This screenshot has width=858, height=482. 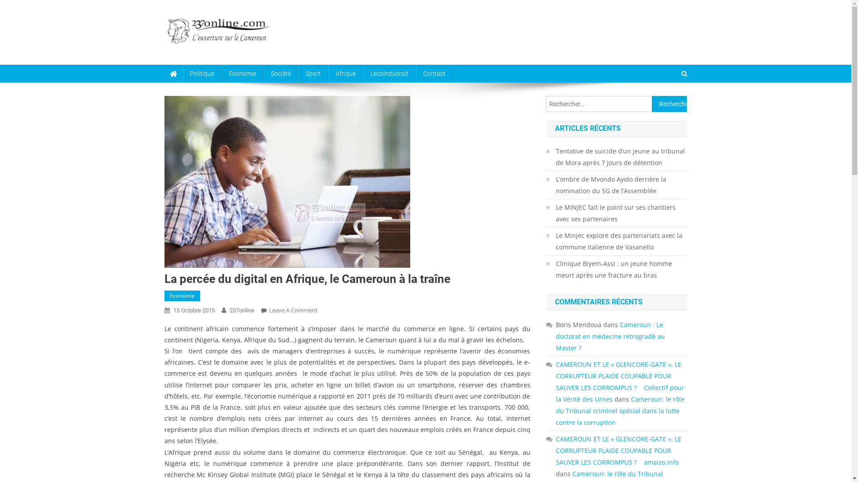 What do you see at coordinates (313, 74) in the screenshot?
I see `Sport` at bounding box center [313, 74].